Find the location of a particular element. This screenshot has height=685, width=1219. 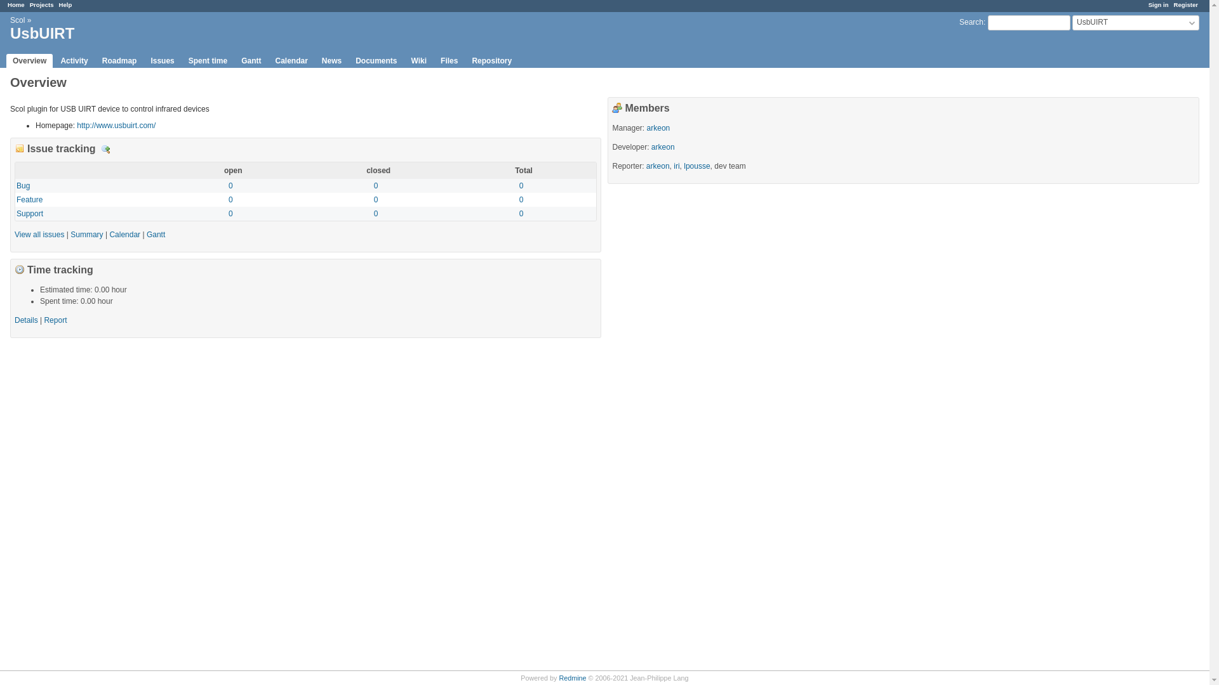

0 is located at coordinates (522, 200).